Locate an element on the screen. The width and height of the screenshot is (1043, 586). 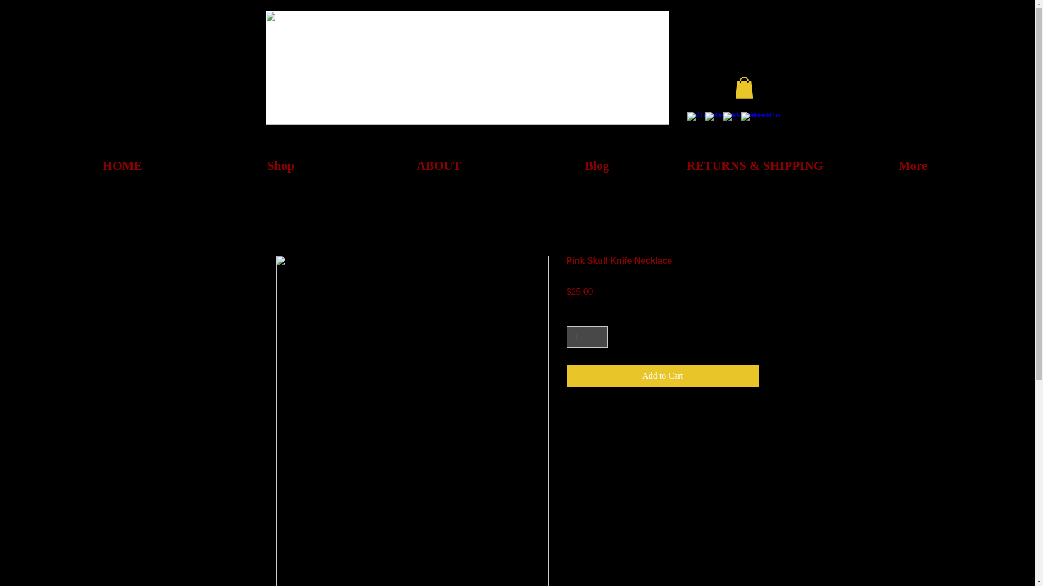
Add to Cart is located at coordinates (663, 375).